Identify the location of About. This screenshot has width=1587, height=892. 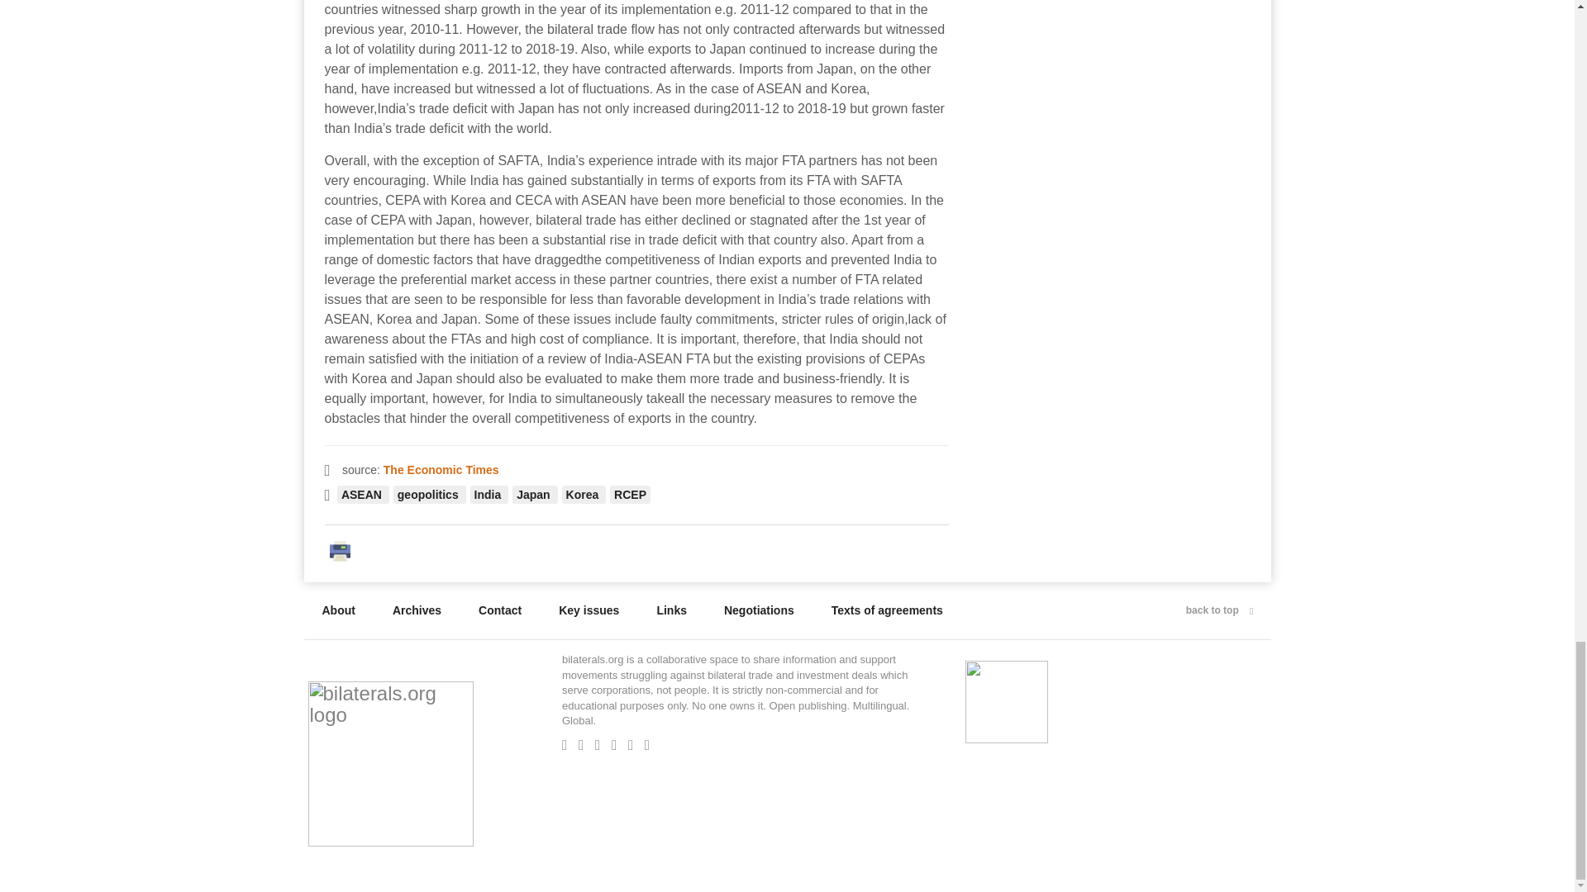
(339, 610).